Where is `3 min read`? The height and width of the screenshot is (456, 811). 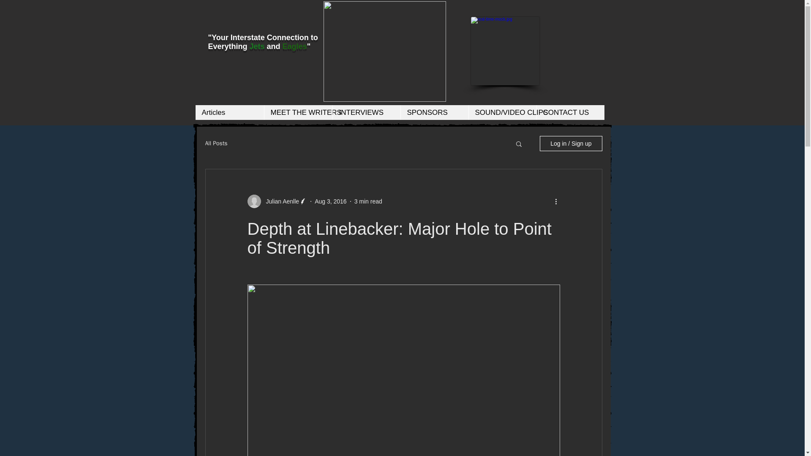 3 min read is located at coordinates (368, 201).